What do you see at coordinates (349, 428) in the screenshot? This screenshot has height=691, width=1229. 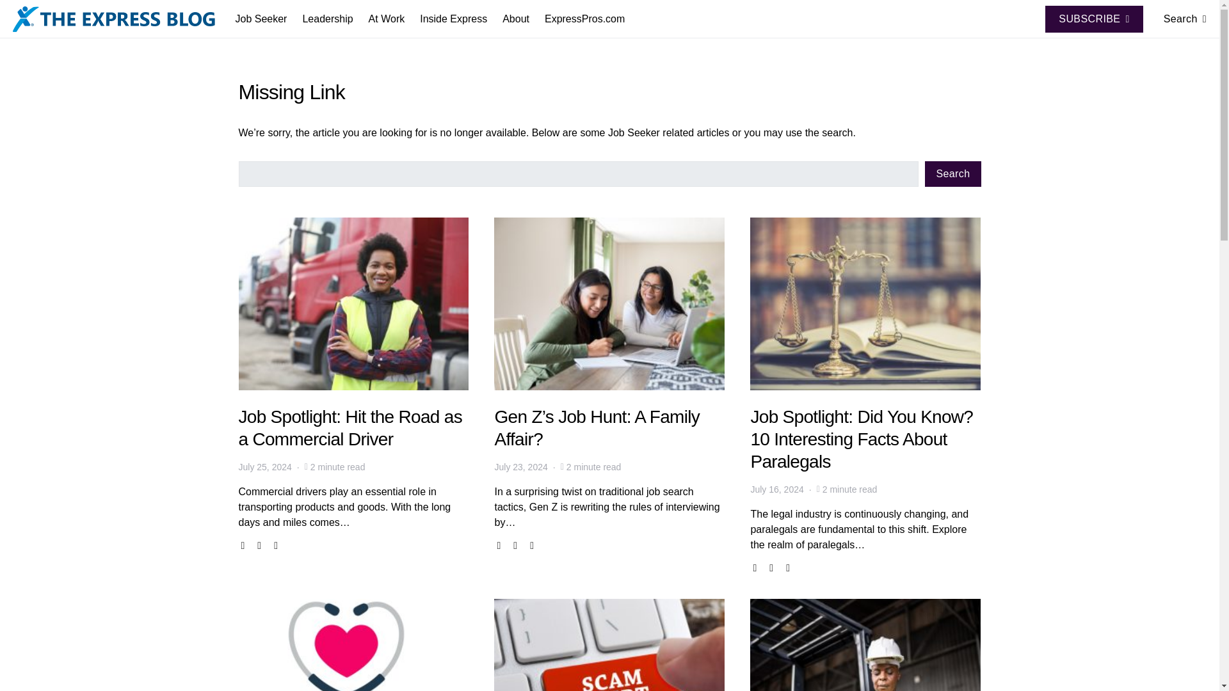 I see `Job Spotlight: Hit the Road as a Commercial Driver` at bounding box center [349, 428].